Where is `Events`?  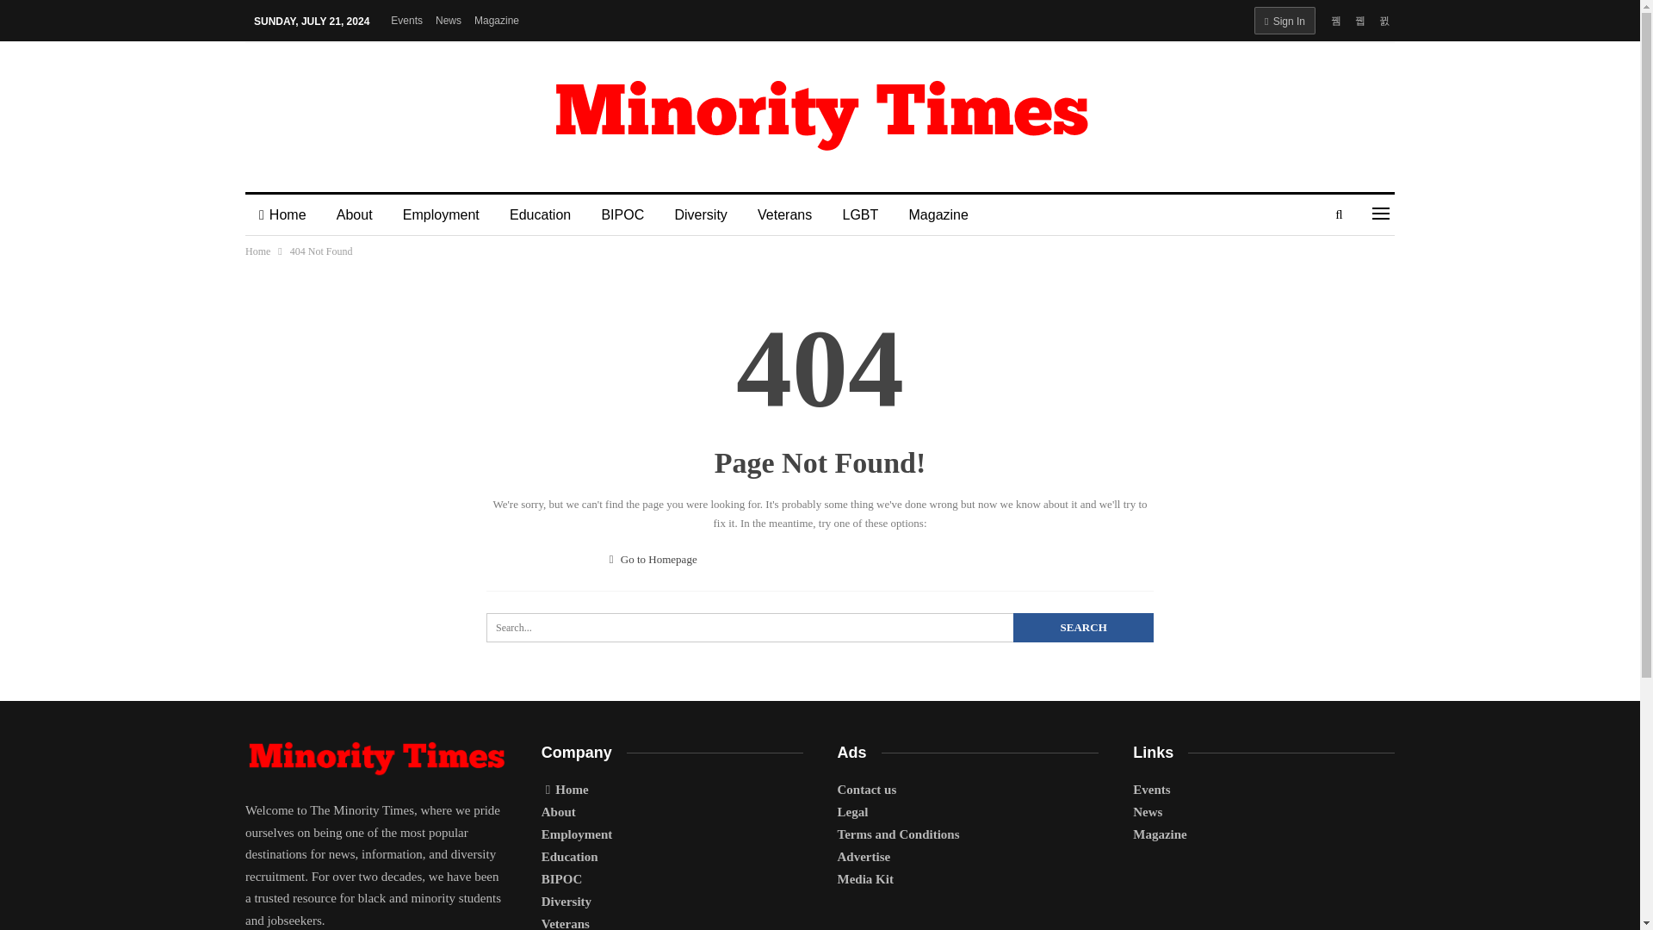 Events is located at coordinates (406, 21).